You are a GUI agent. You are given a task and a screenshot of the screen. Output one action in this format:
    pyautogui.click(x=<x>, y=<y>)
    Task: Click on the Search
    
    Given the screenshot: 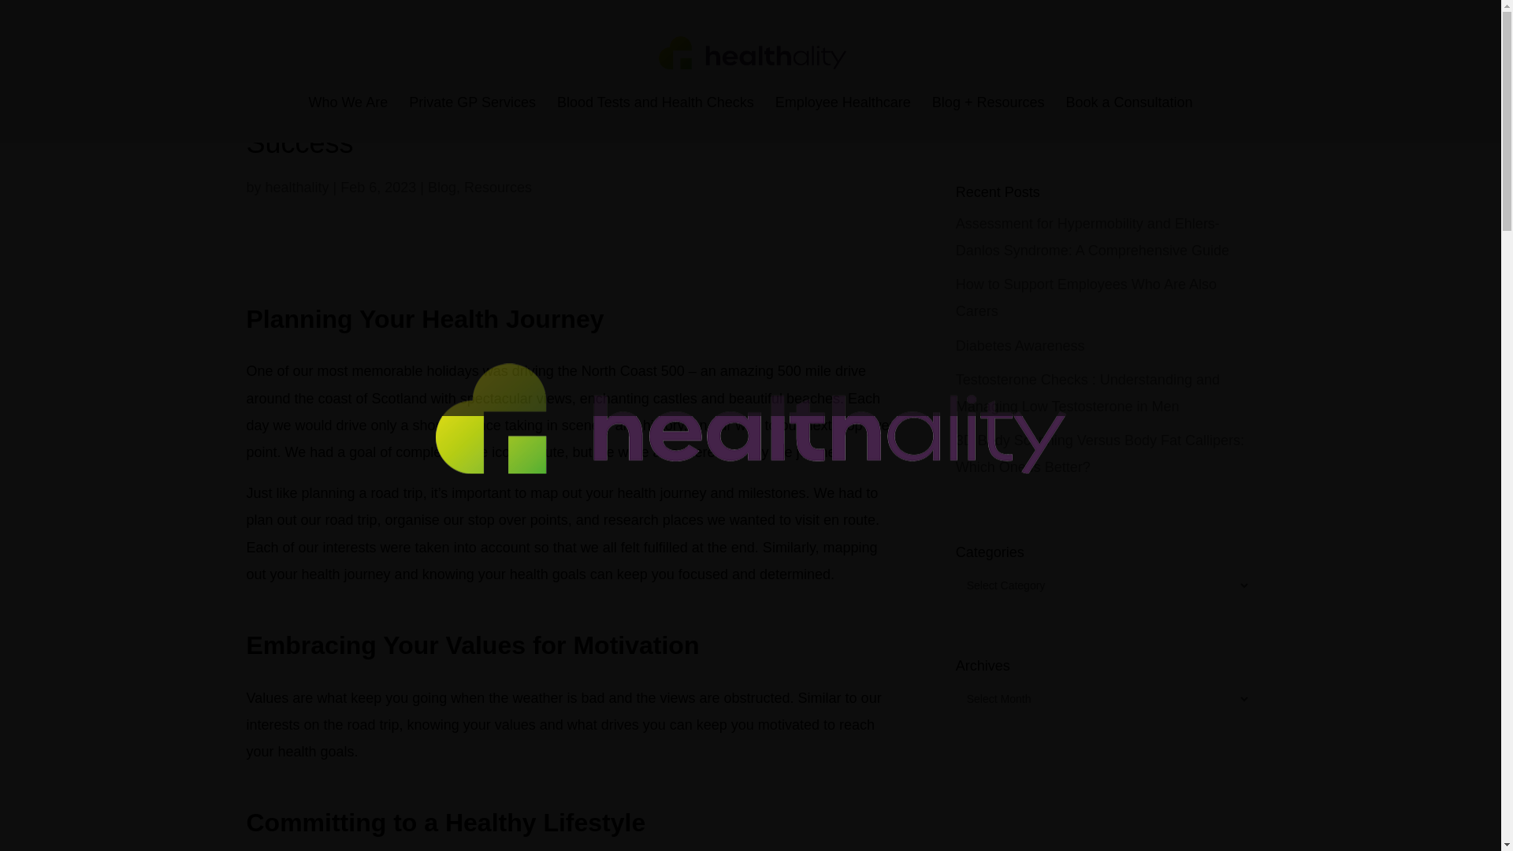 What is the action you would take?
    pyautogui.click(x=1226, y=113)
    